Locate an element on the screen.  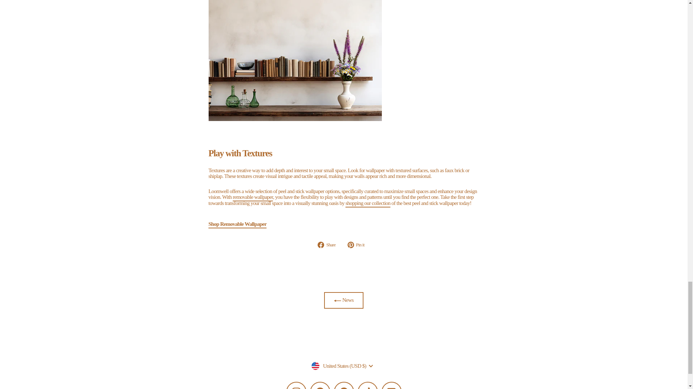
Loomwell Home Goods on Facebook is located at coordinates (320, 385).